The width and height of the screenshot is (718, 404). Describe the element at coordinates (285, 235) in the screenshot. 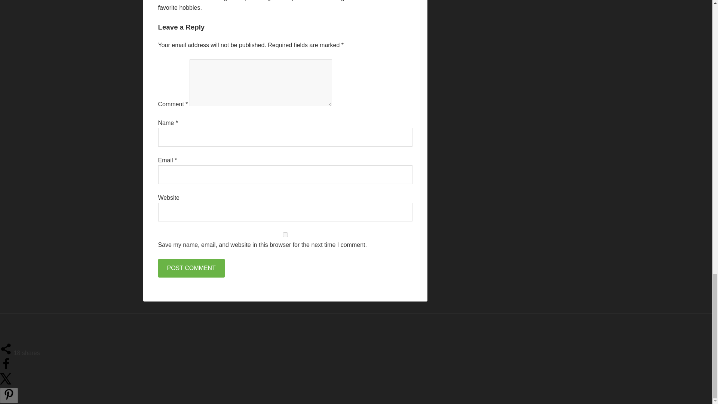

I see `yes` at that location.